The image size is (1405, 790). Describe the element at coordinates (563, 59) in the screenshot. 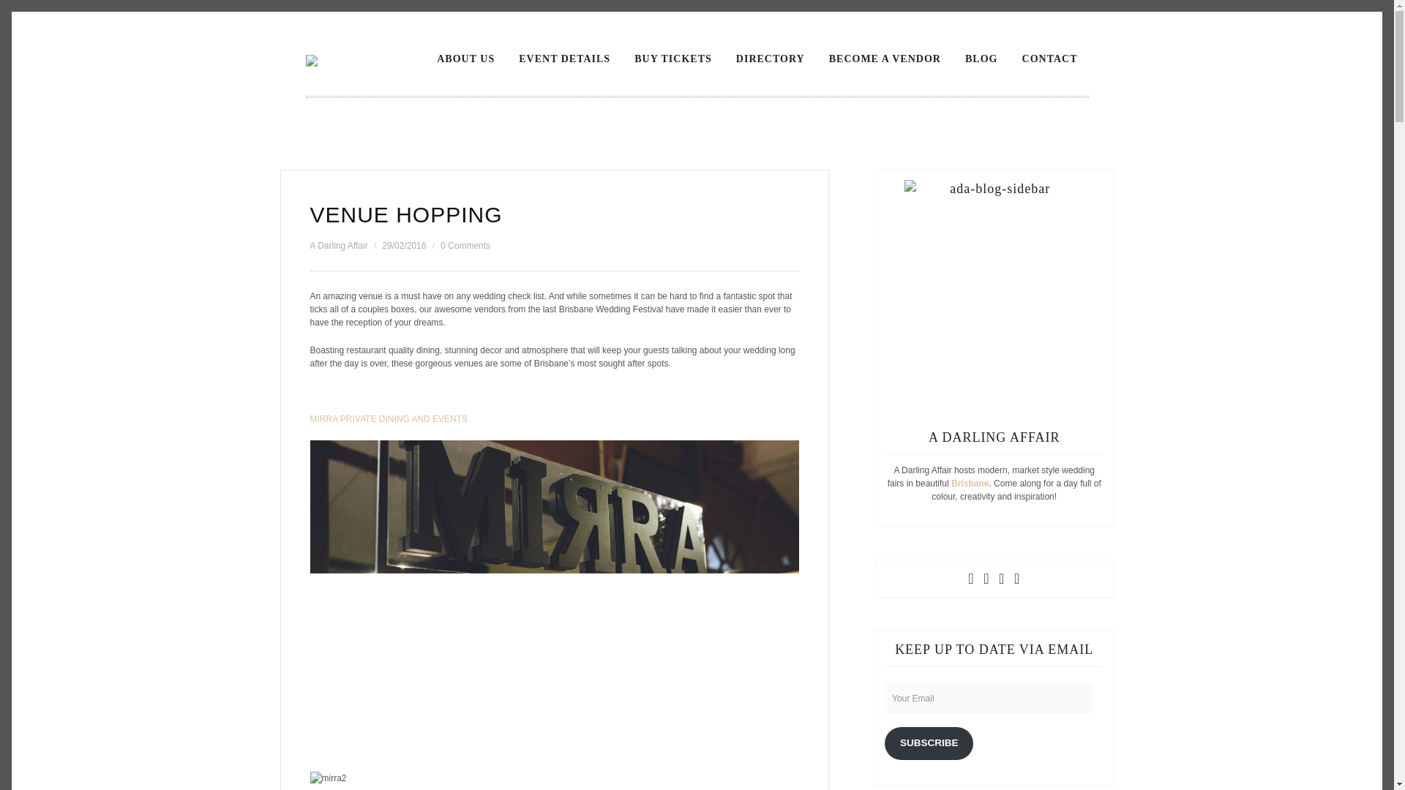

I see `EVENT DETAILS` at that location.